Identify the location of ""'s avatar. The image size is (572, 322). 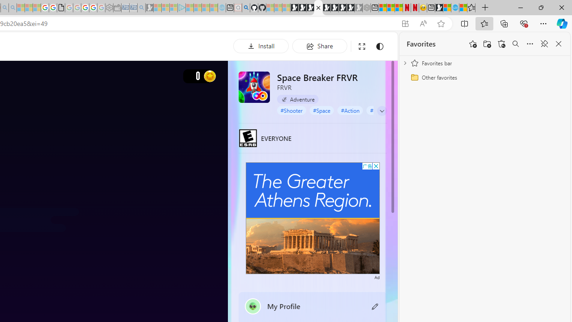
(253, 306).